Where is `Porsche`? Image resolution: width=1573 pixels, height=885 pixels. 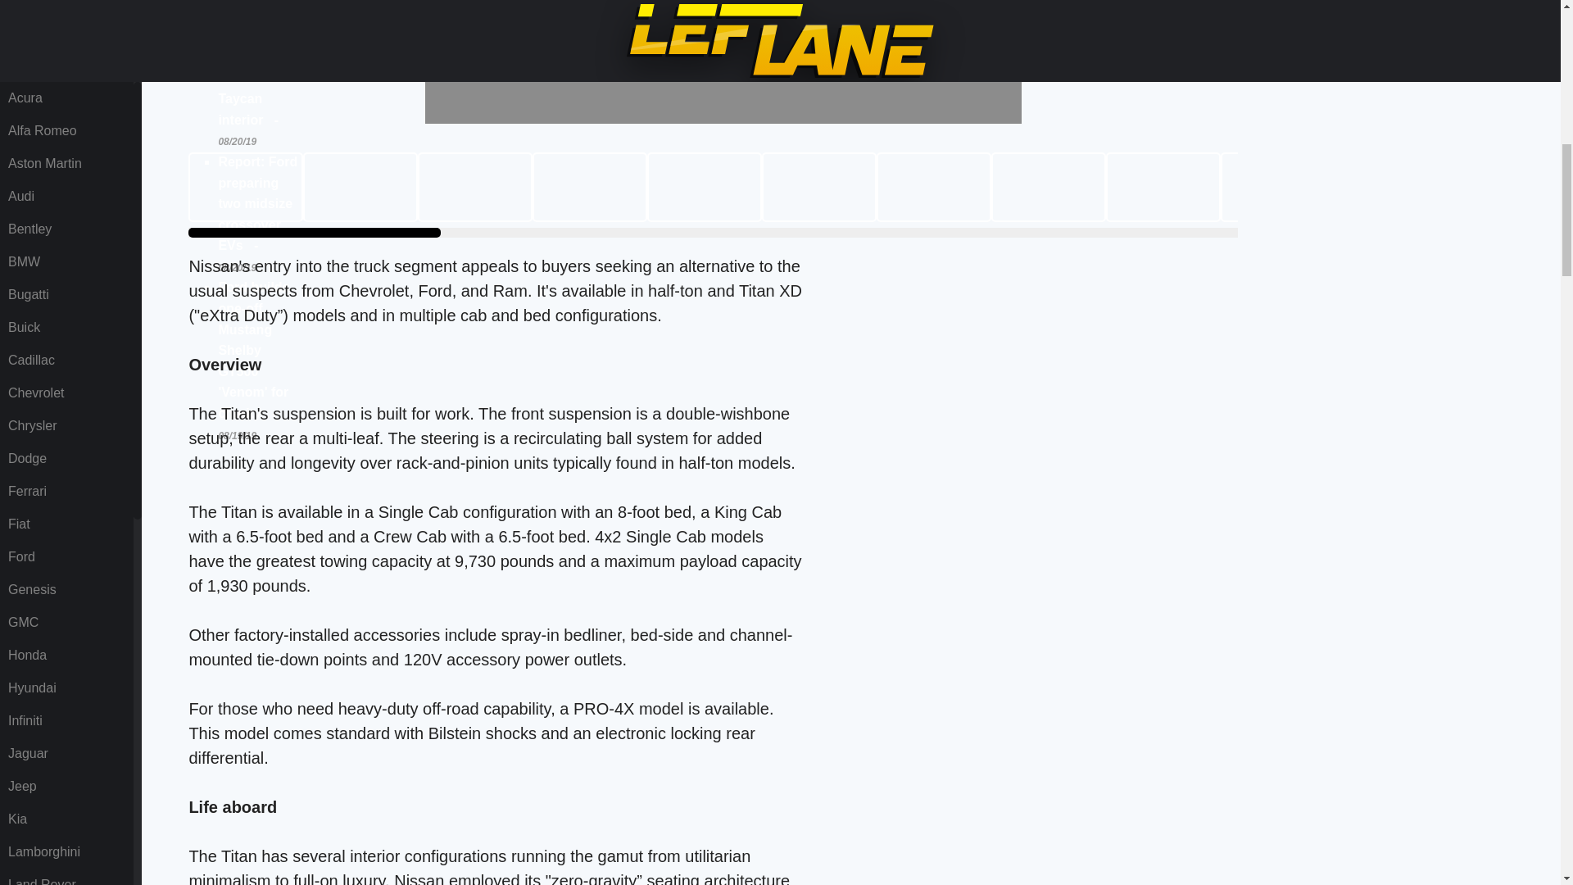 Porsche is located at coordinates (66, 393).